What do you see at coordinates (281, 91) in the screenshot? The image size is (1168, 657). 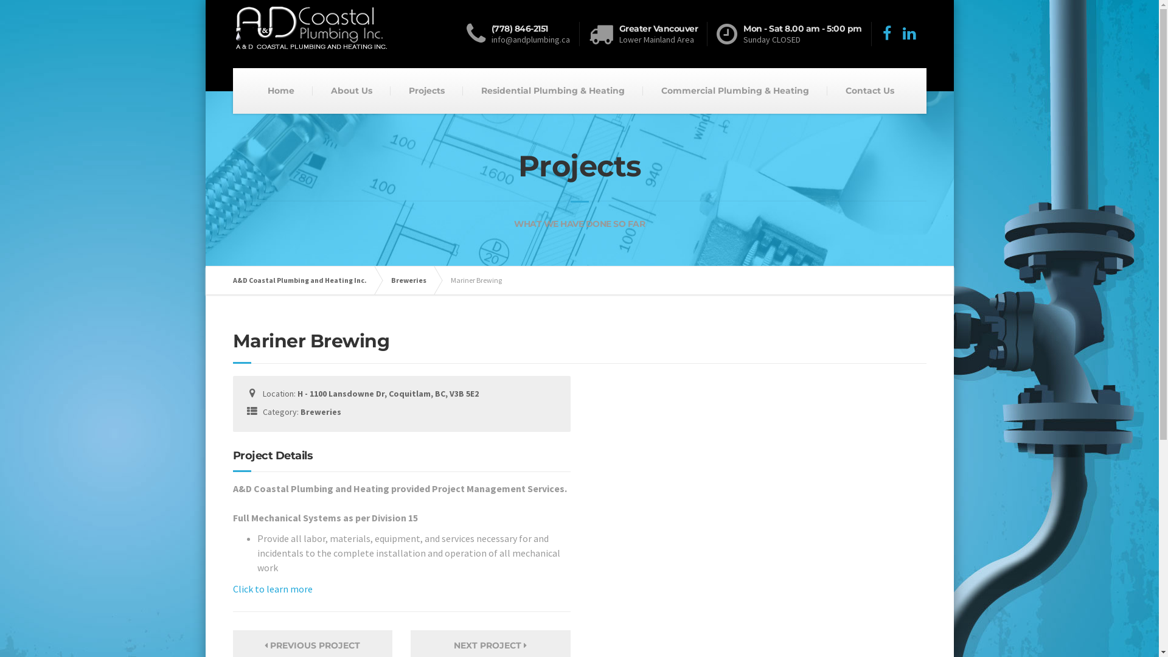 I see `Home` at bounding box center [281, 91].